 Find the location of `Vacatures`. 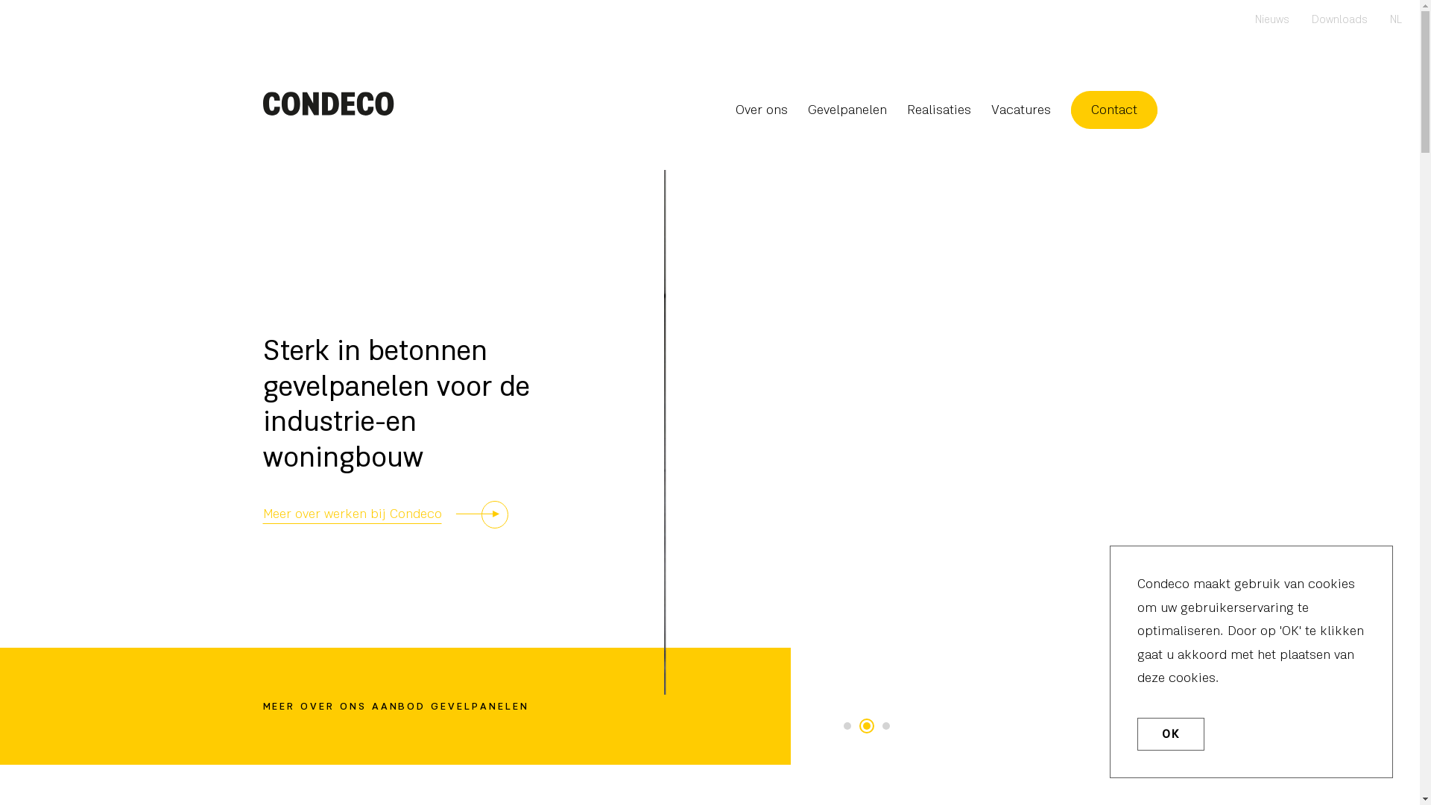

Vacatures is located at coordinates (1021, 111).